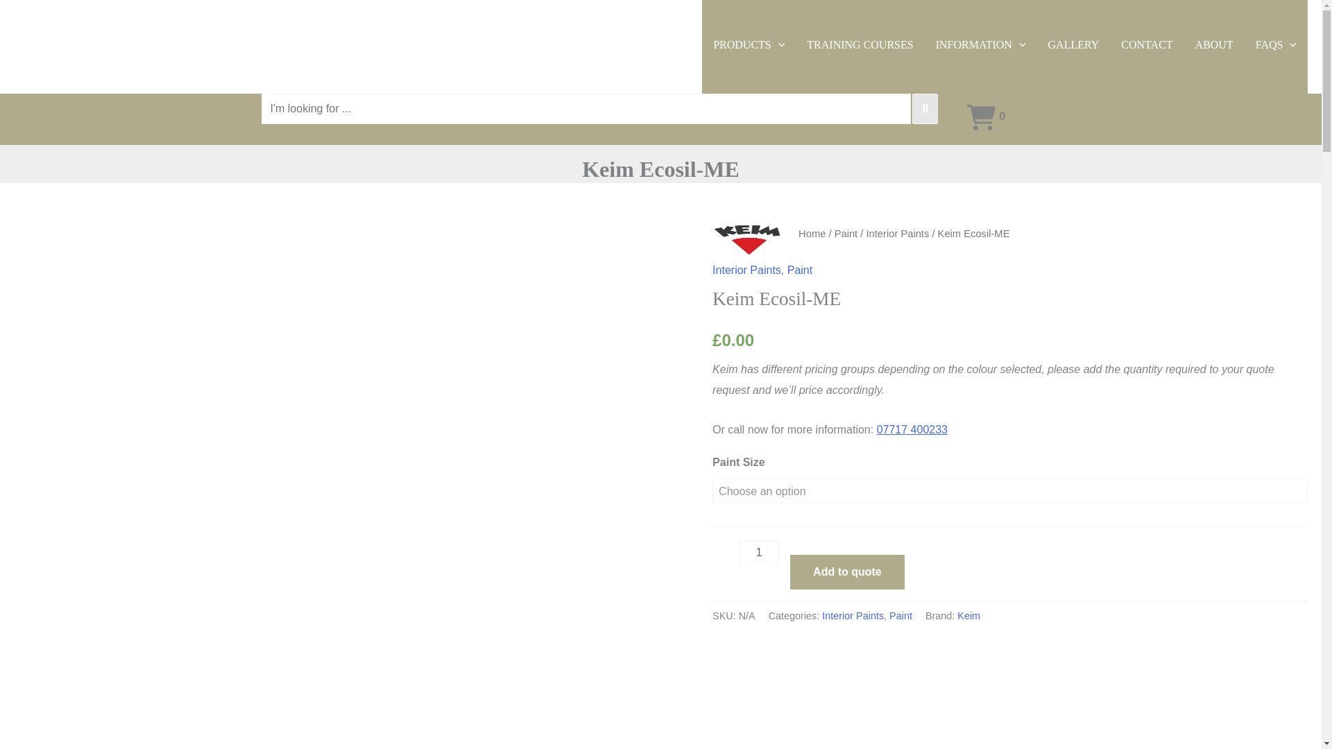 The height and width of the screenshot is (749, 1332). Describe the element at coordinates (748, 47) in the screenshot. I see `PRODUCTS` at that location.